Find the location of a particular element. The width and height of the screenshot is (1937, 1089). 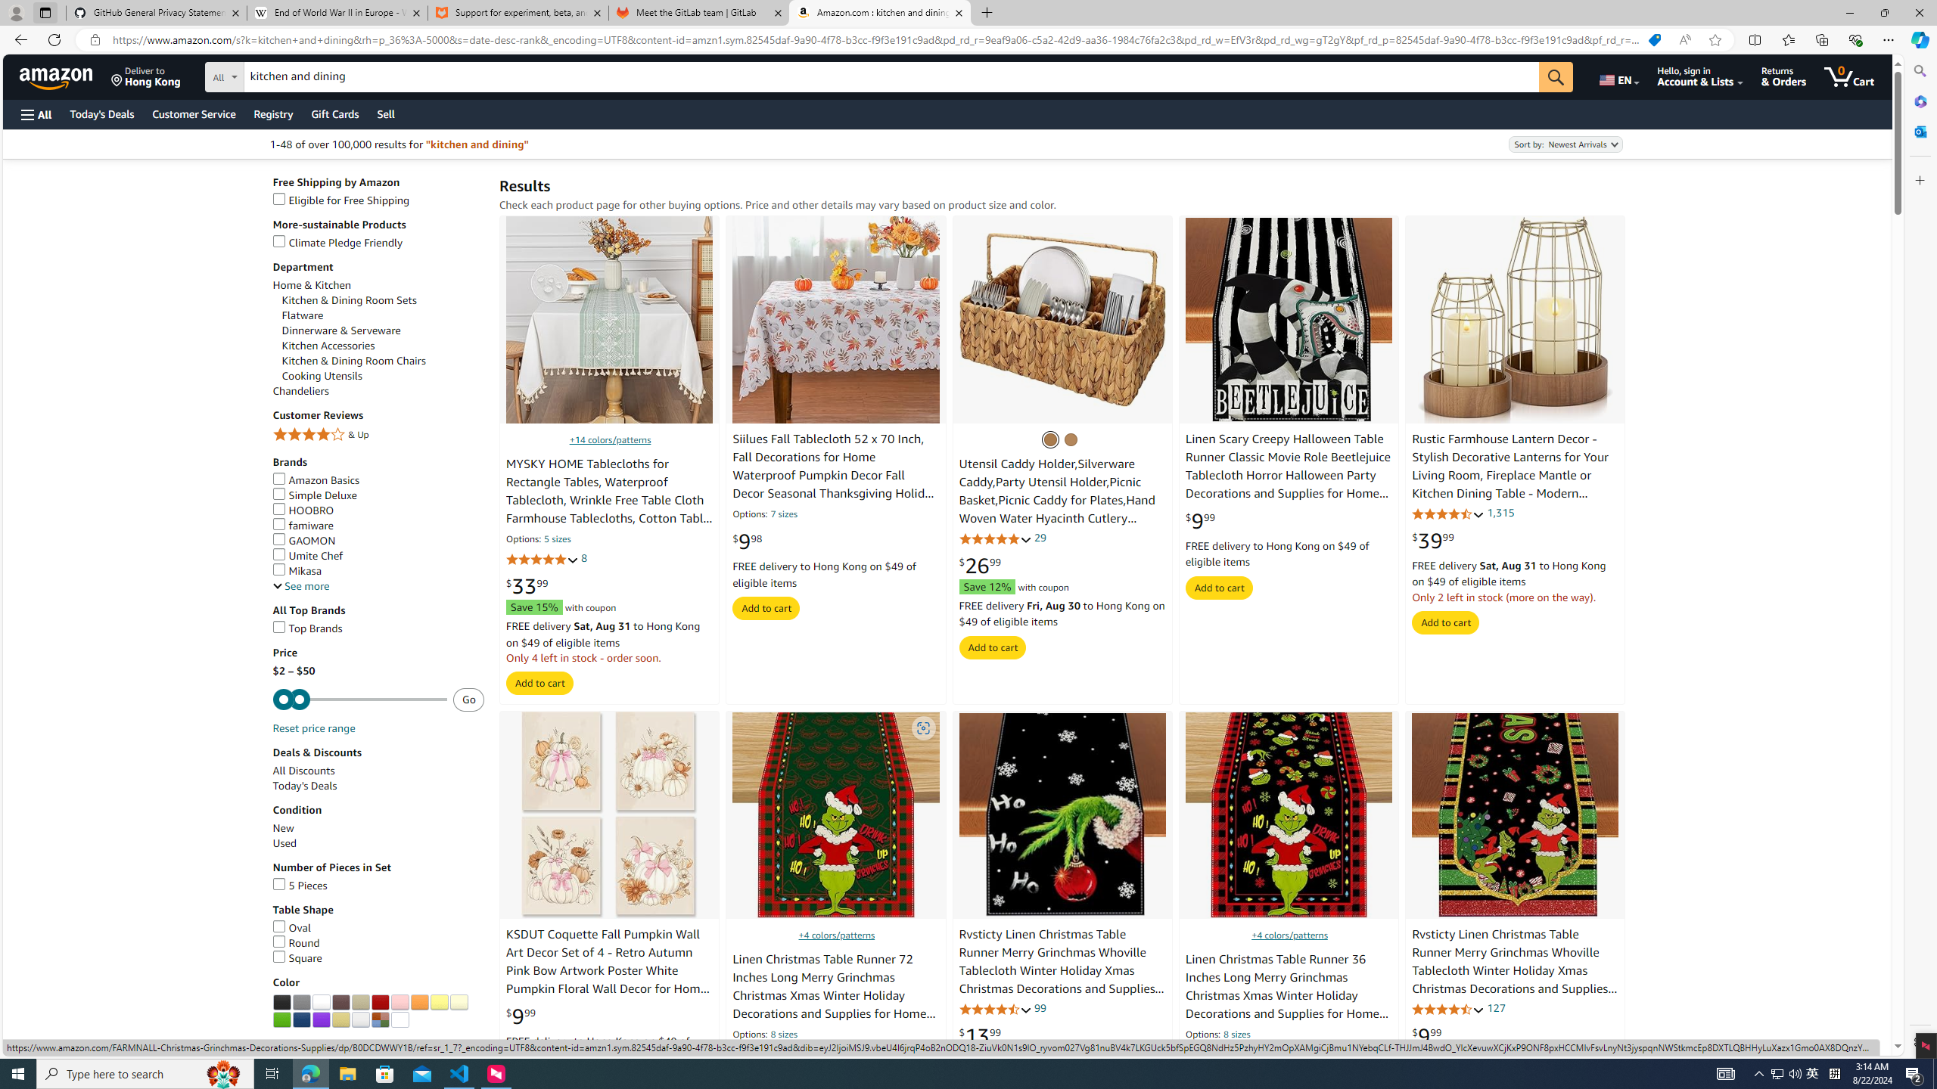

367 is located at coordinates (1270, 1054).